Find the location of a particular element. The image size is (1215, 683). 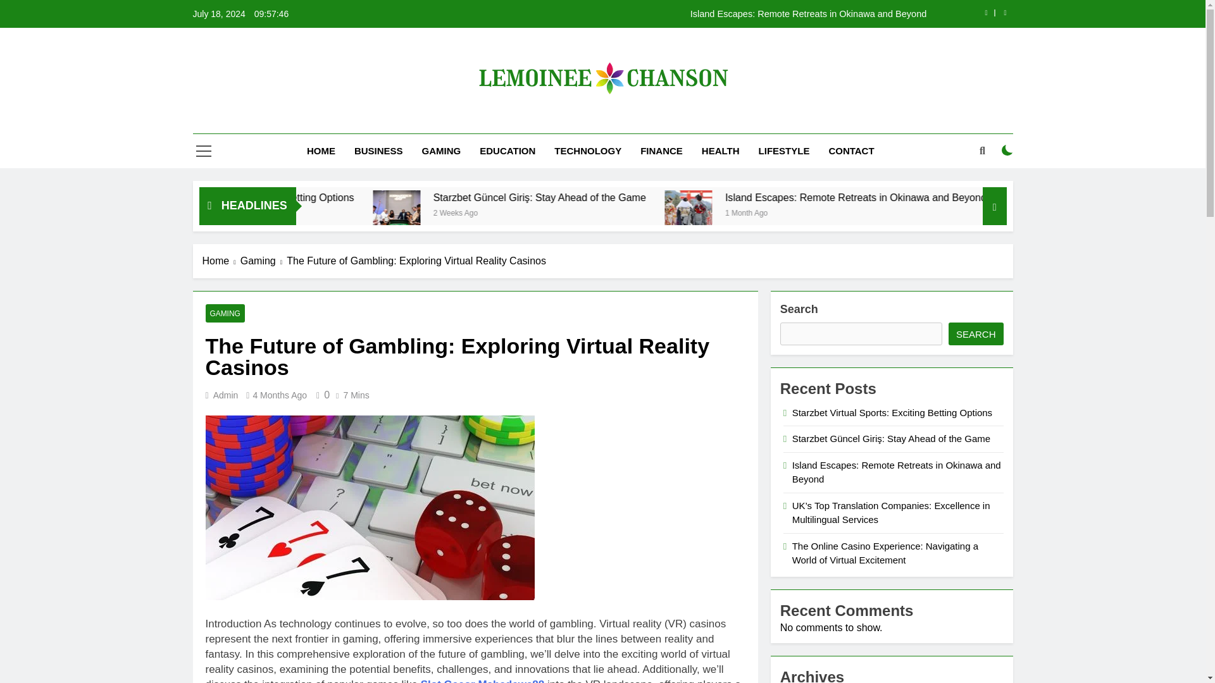

LIFESTYLE is located at coordinates (784, 151).